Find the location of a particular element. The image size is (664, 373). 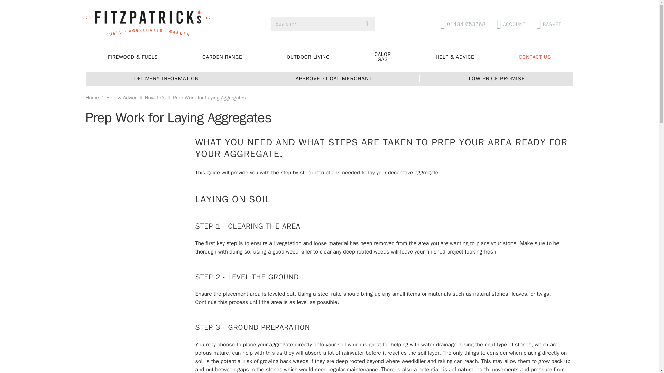

BASKET is located at coordinates (551, 24).